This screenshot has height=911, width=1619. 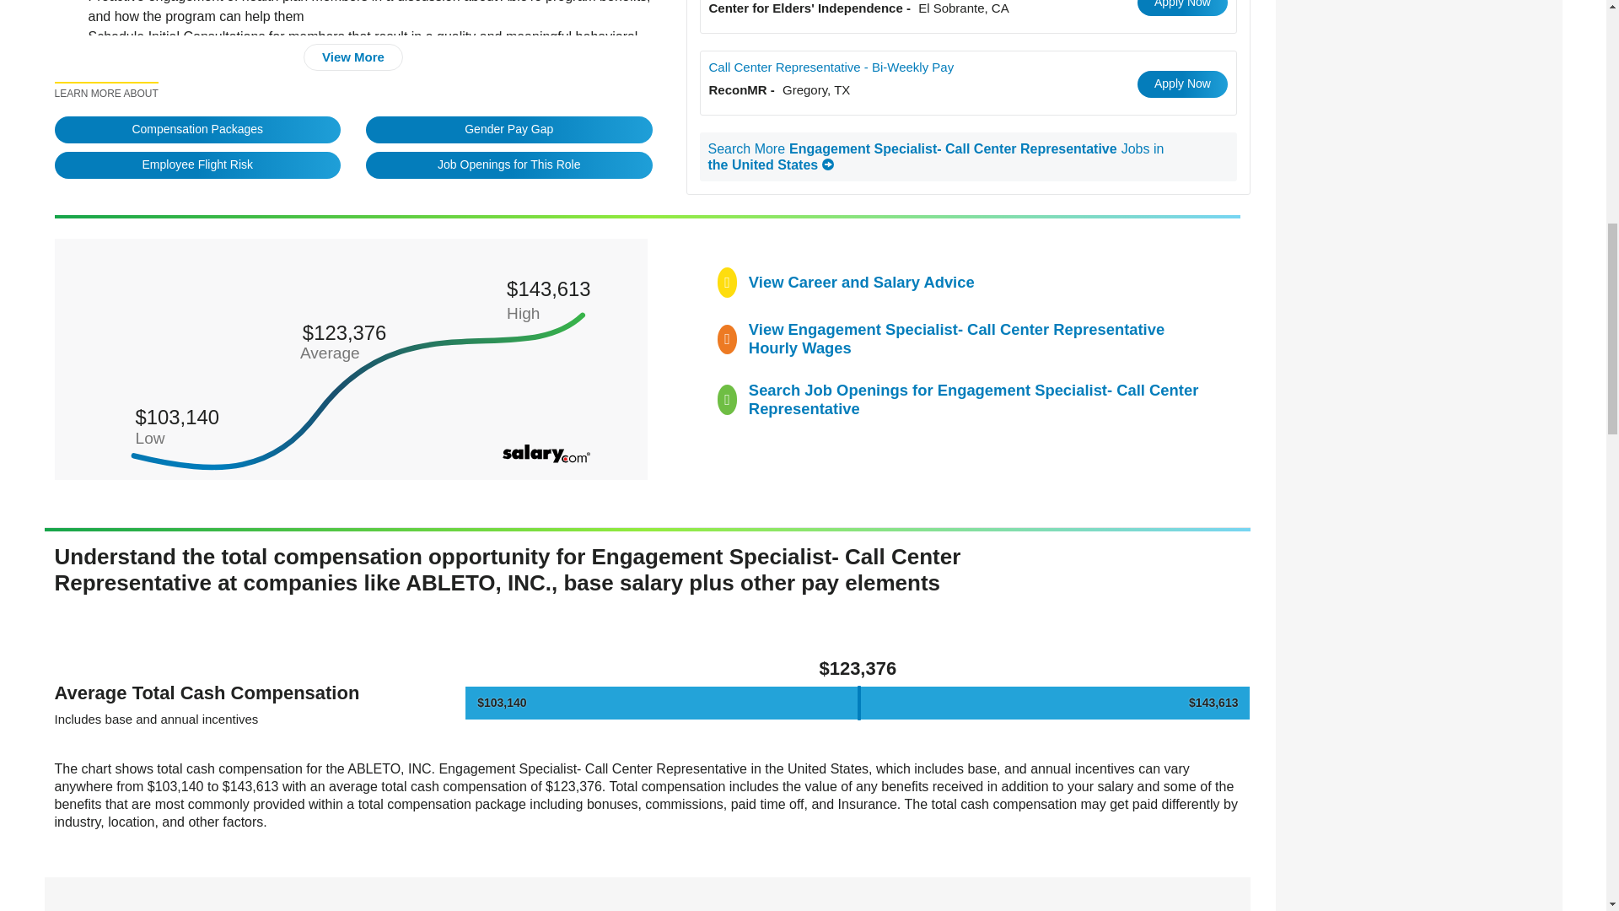 What do you see at coordinates (196, 165) in the screenshot?
I see `Employee Flight Risk` at bounding box center [196, 165].